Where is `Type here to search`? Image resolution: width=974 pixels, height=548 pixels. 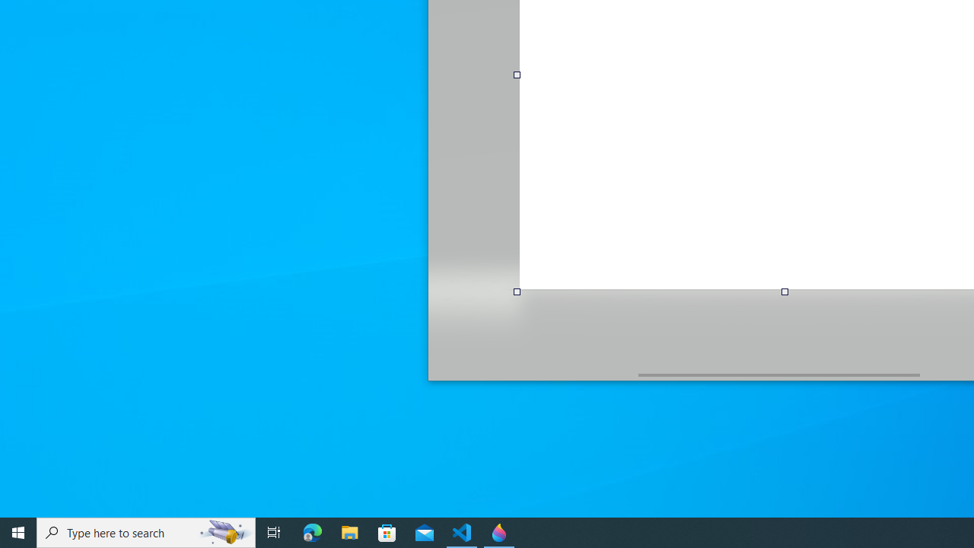
Type here to search is located at coordinates (146, 533).